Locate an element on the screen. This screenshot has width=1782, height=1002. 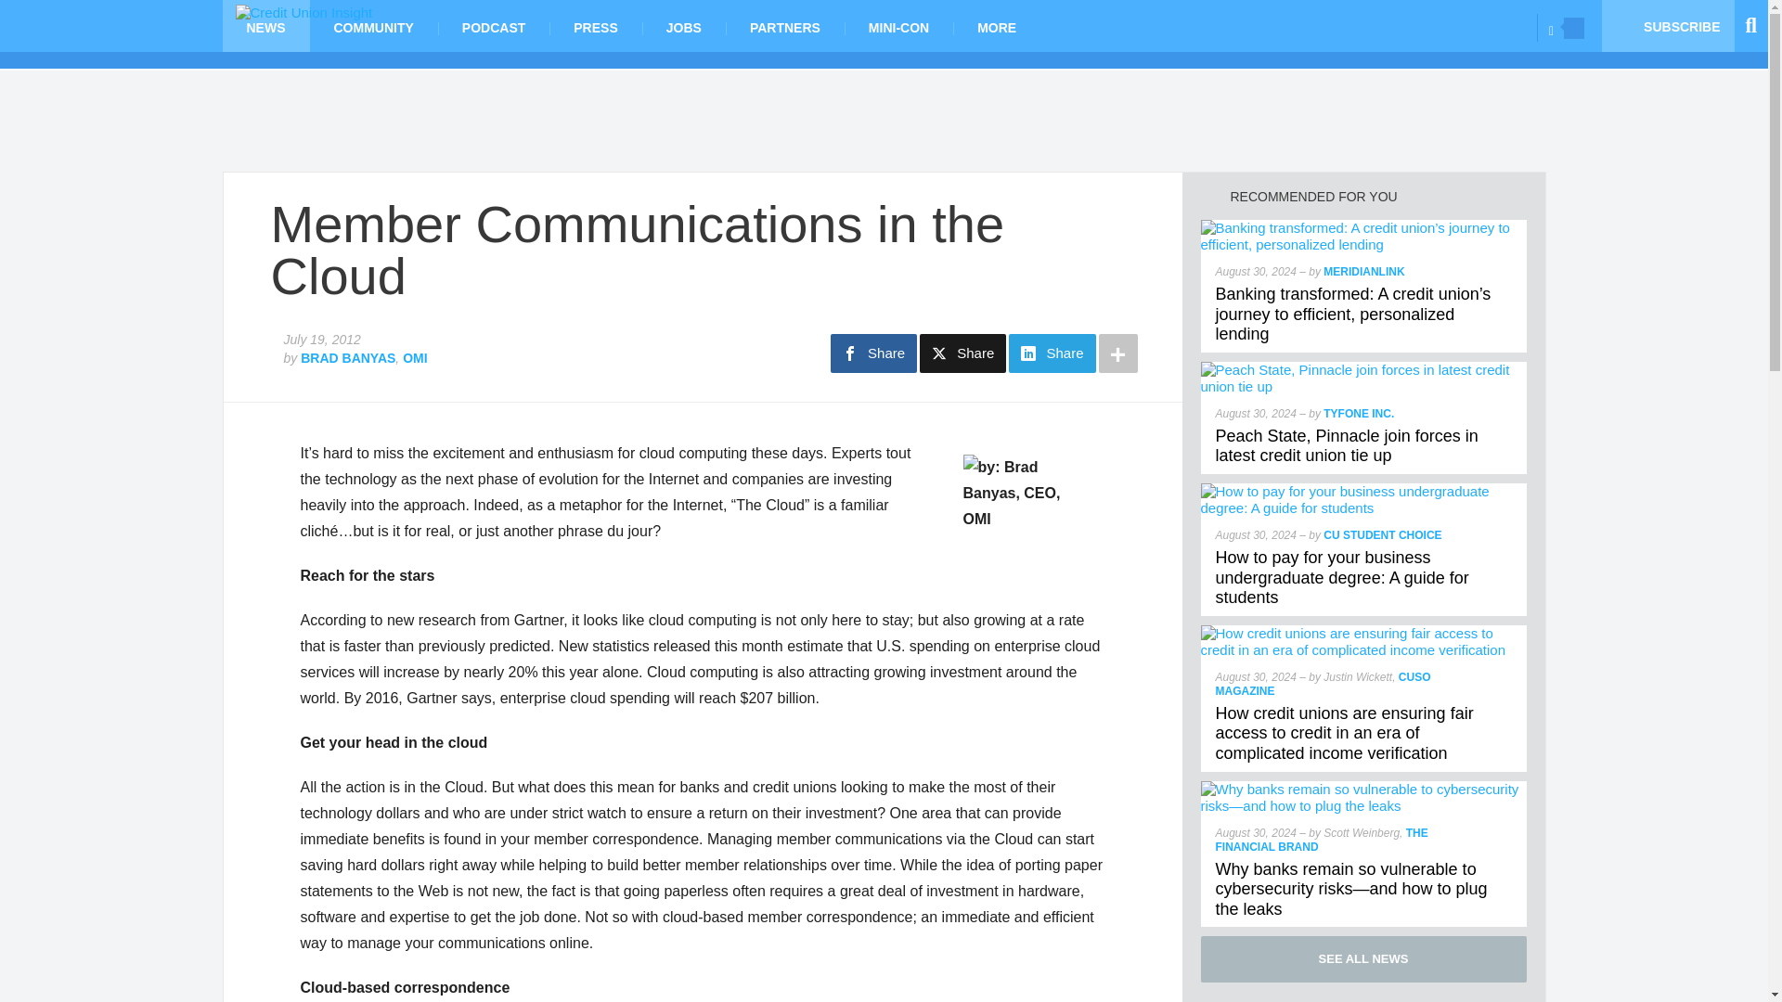
OMI is located at coordinates (414, 358).